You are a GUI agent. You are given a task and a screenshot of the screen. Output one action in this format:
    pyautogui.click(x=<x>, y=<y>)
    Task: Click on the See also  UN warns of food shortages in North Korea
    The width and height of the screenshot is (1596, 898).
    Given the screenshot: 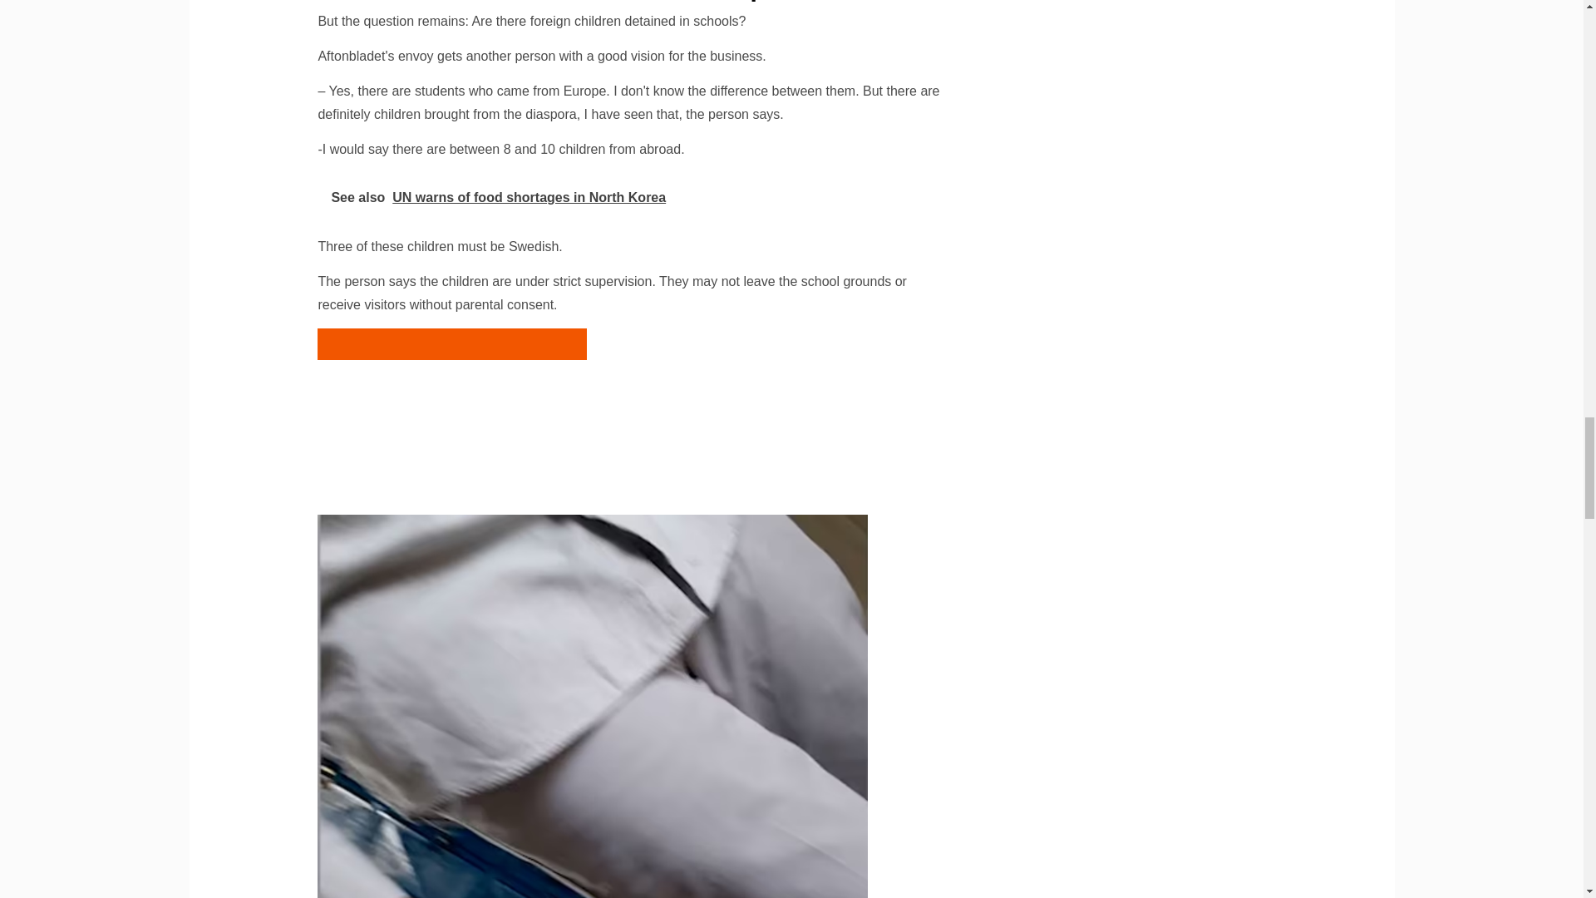 What is the action you would take?
    pyautogui.click(x=451, y=407)
    